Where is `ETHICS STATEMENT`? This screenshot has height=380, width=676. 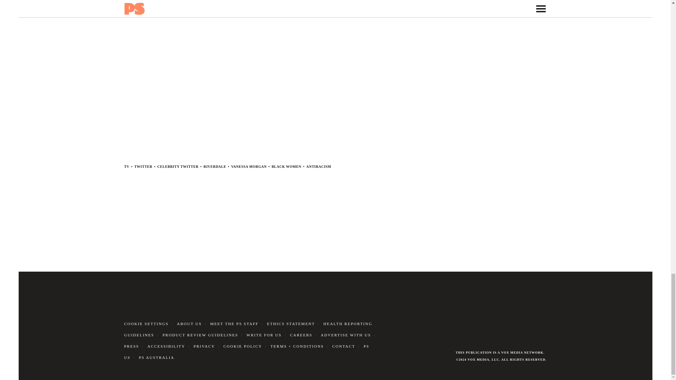 ETHICS STATEMENT is located at coordinates (291, 323).